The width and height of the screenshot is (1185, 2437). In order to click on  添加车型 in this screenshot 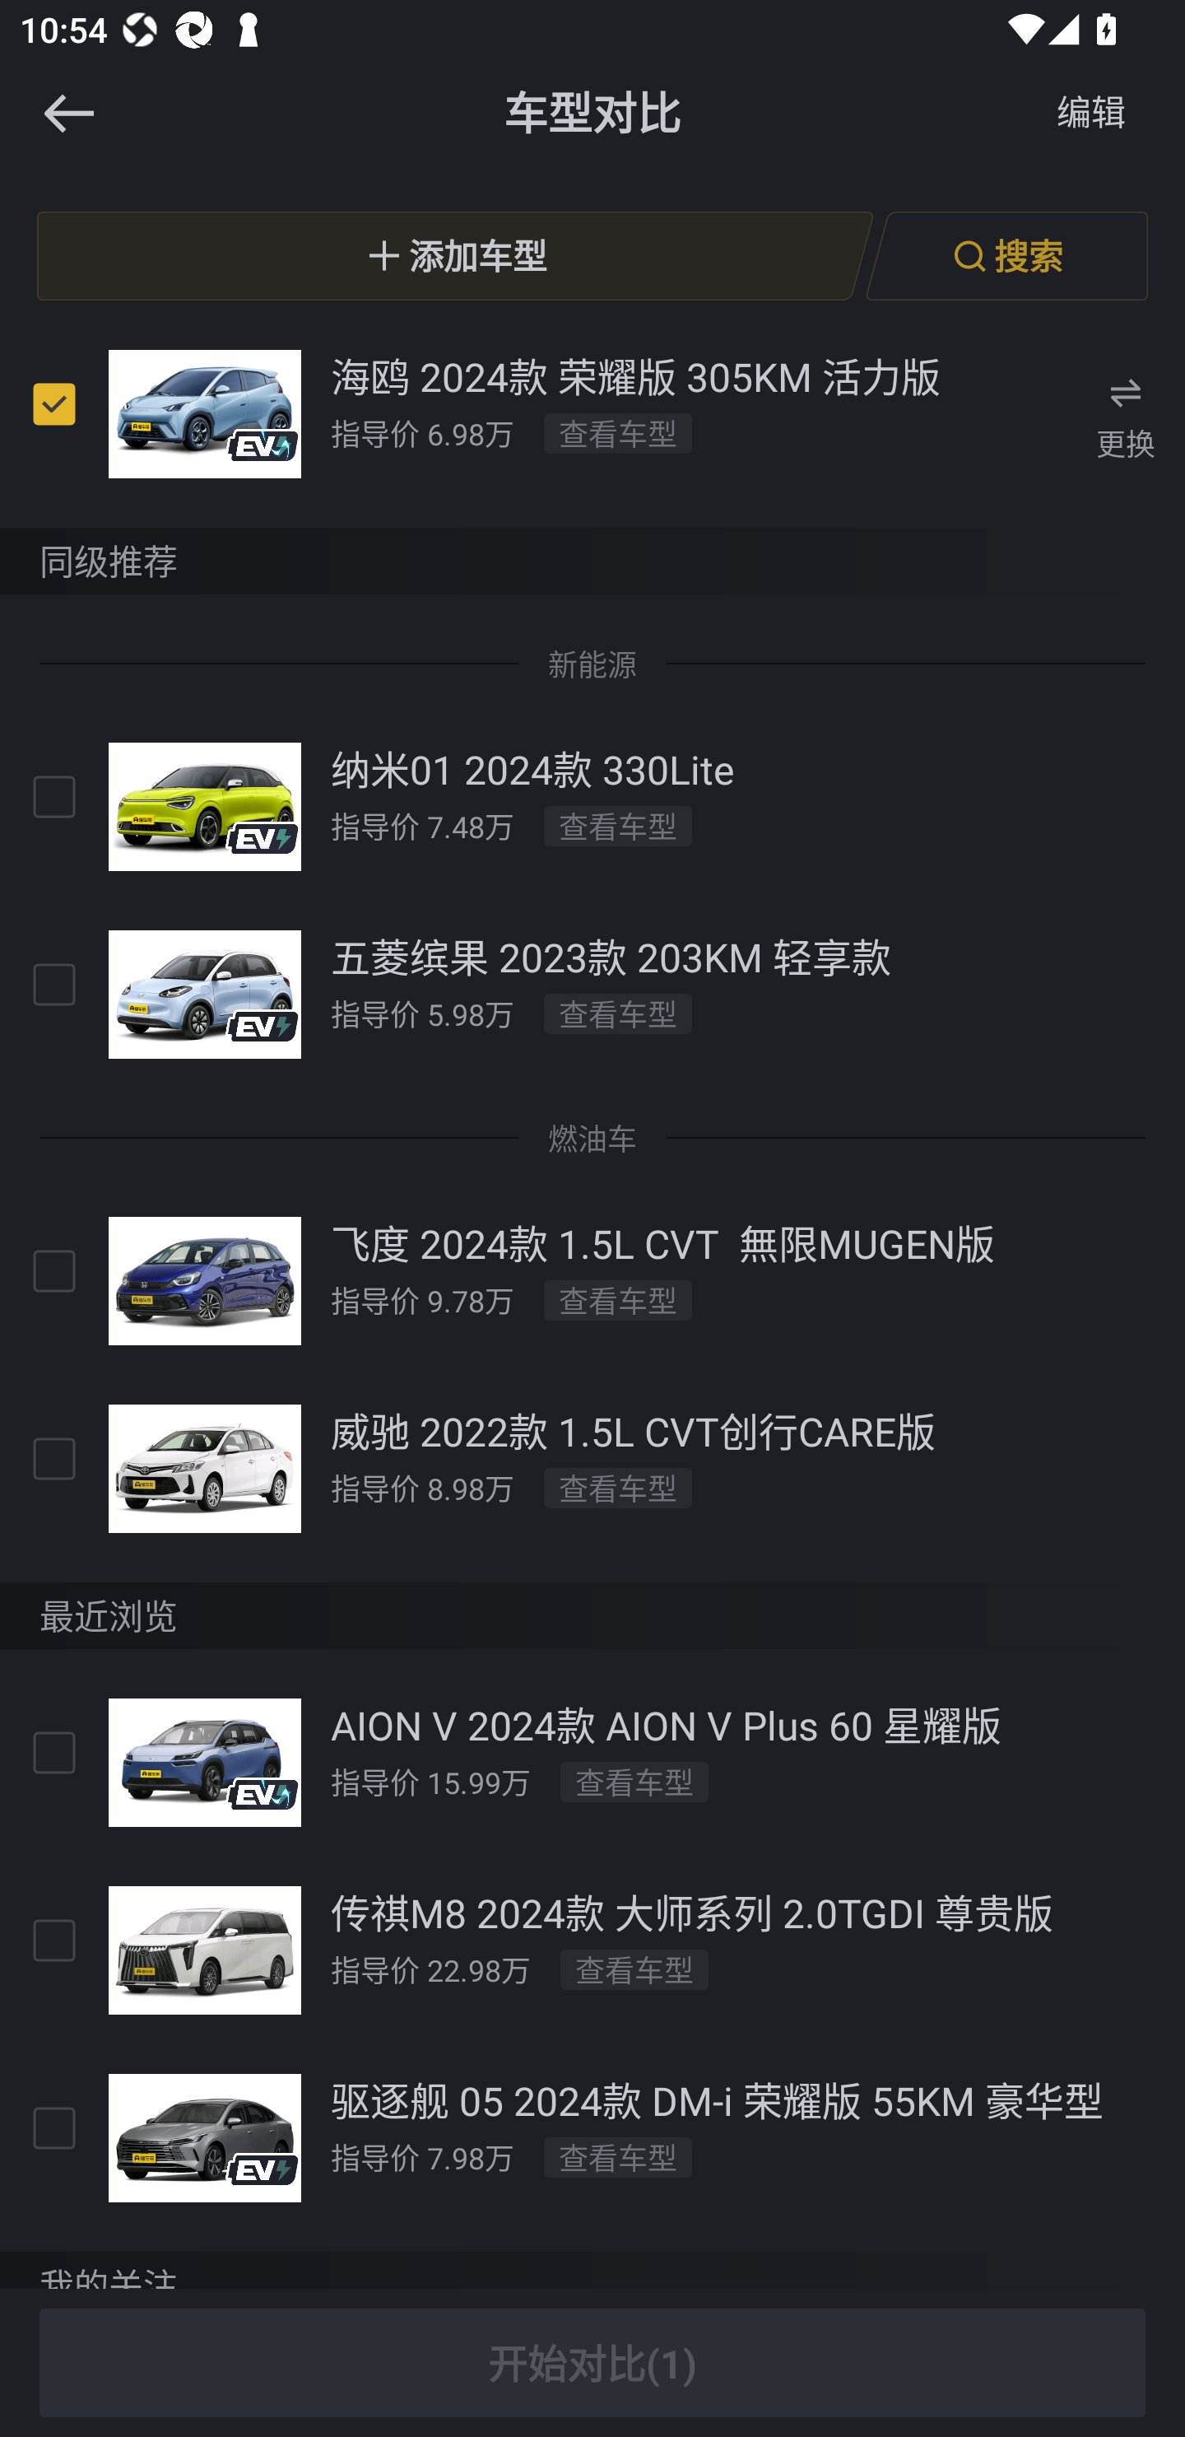, I will do `click(455, 255)`.